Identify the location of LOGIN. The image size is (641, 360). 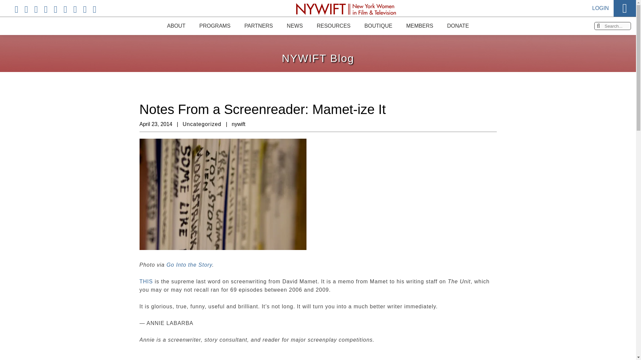
(601, 5).